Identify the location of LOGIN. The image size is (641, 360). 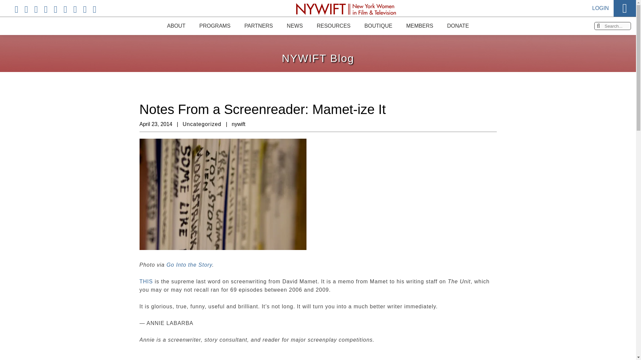
(601, 5).